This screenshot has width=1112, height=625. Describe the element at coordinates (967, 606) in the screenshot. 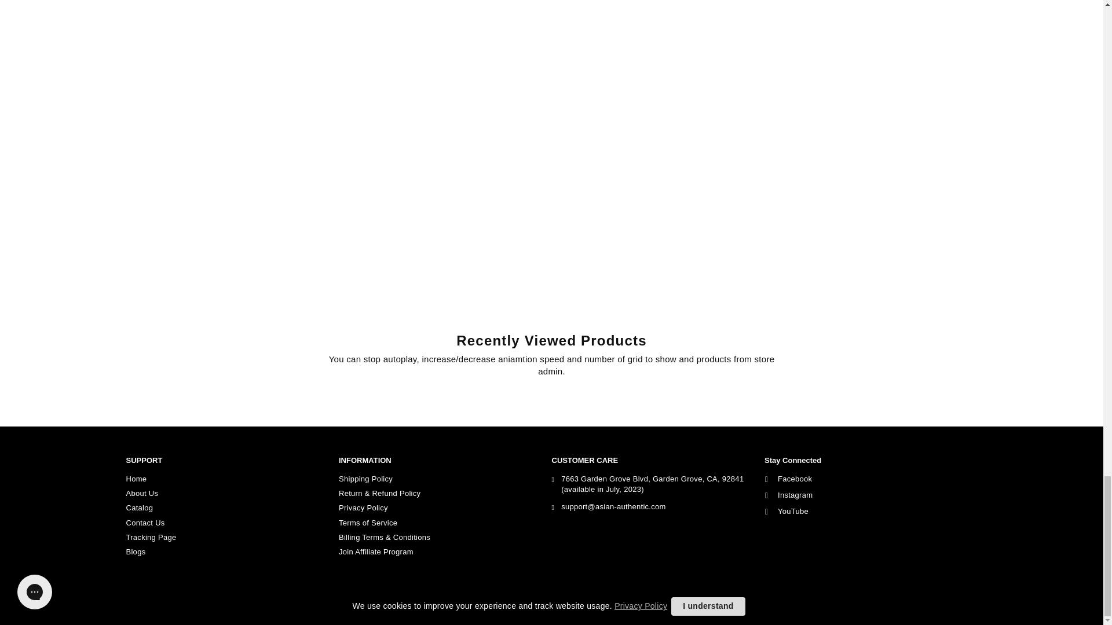

I see `Venmo` at that location.